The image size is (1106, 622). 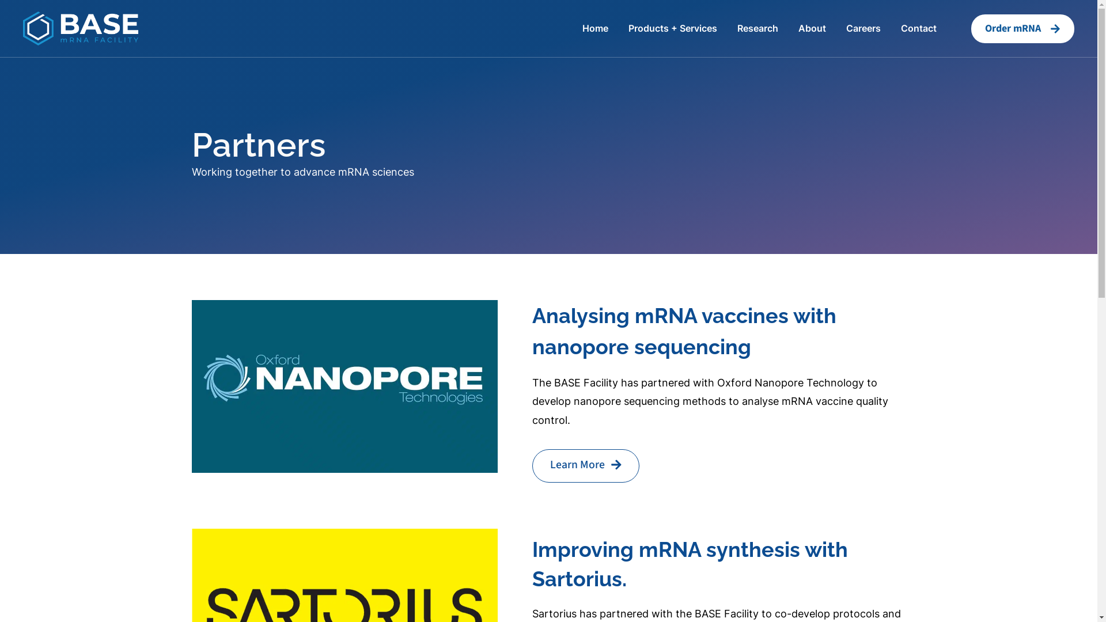 What do you see at coordinates (863, 29) in the screenshot?
I see `Careers` at bounding box center [863, 29].